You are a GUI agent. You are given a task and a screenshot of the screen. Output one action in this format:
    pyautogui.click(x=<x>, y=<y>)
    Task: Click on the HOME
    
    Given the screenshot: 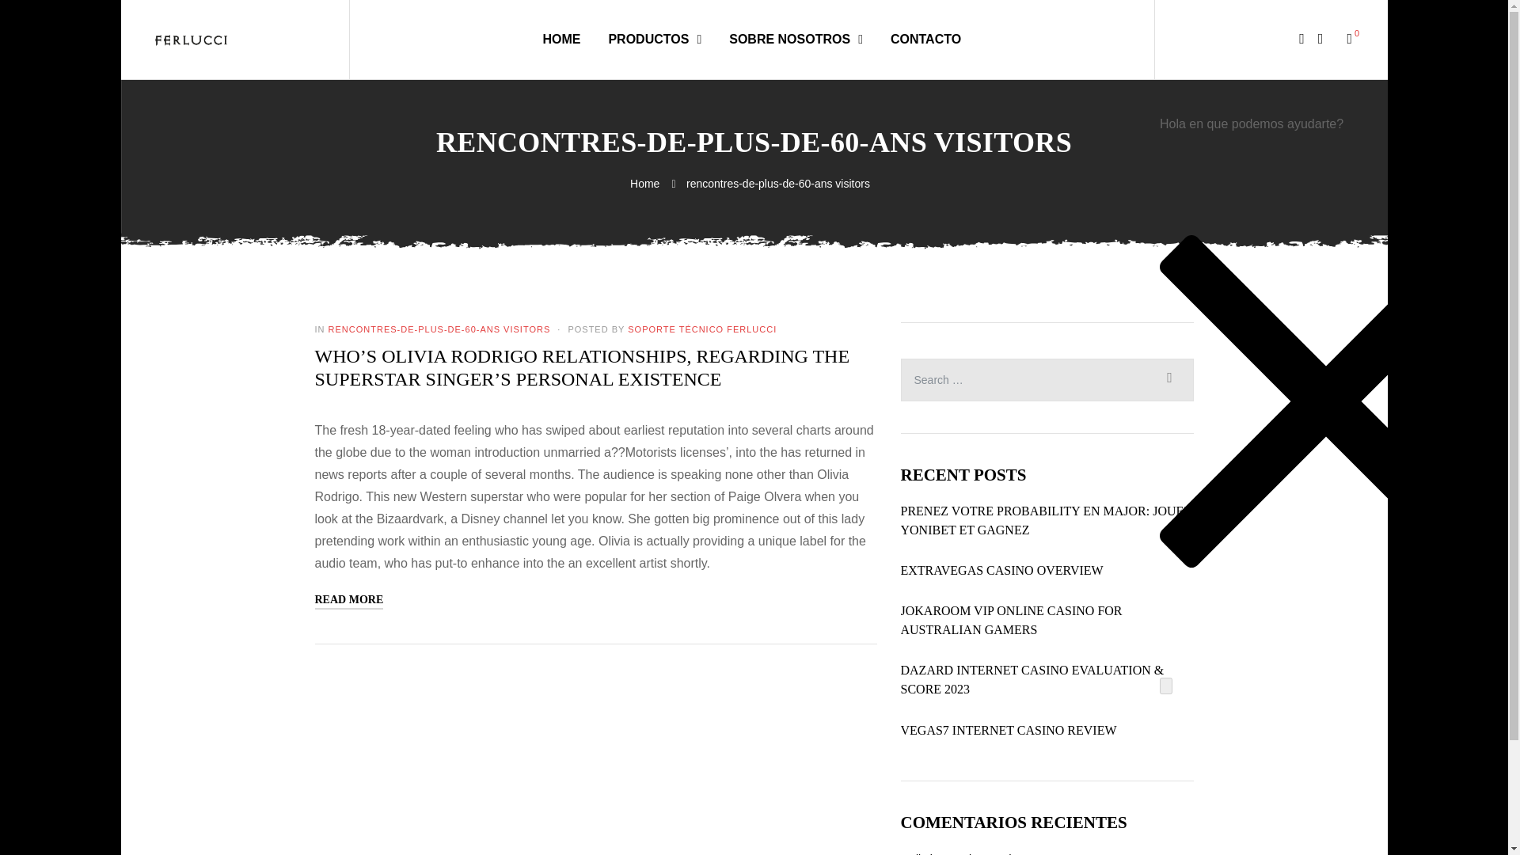 What is the action you would take?
    pyautogui.click(x=561, y=39)
    